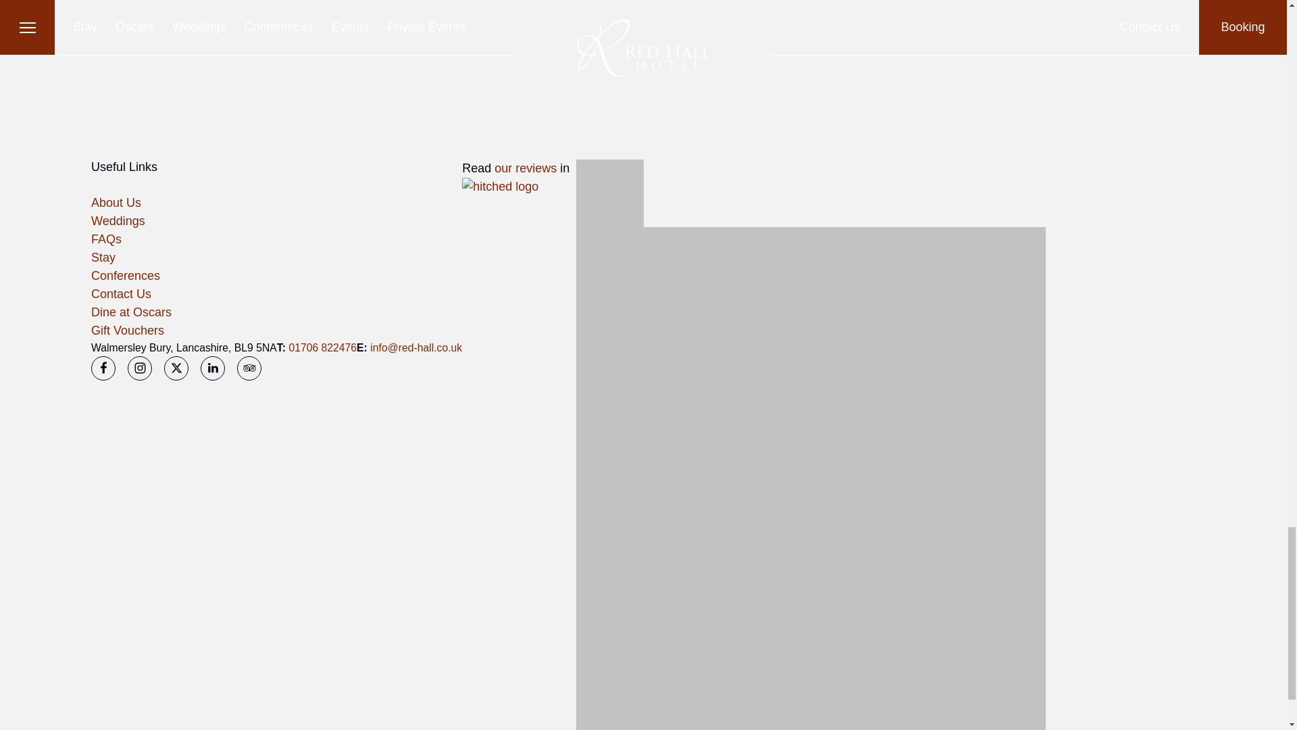 The height and width of the screenshot is (730, 1297). Describe the element at coordinates (125, 276) in the screenshot. I see `Conferences` at that location.